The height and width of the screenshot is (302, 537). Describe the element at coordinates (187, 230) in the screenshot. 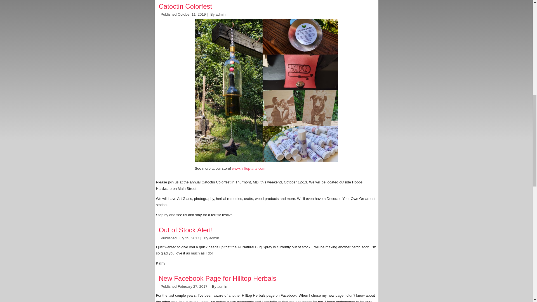

I see `Out of Stock Alert! ` at that location.